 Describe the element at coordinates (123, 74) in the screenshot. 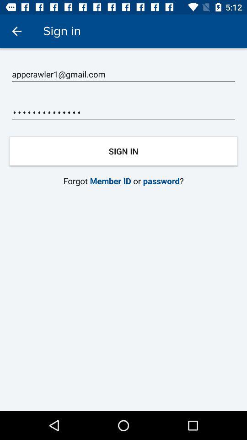

I see `click appcrawler1@gmail.com icon` at that location.